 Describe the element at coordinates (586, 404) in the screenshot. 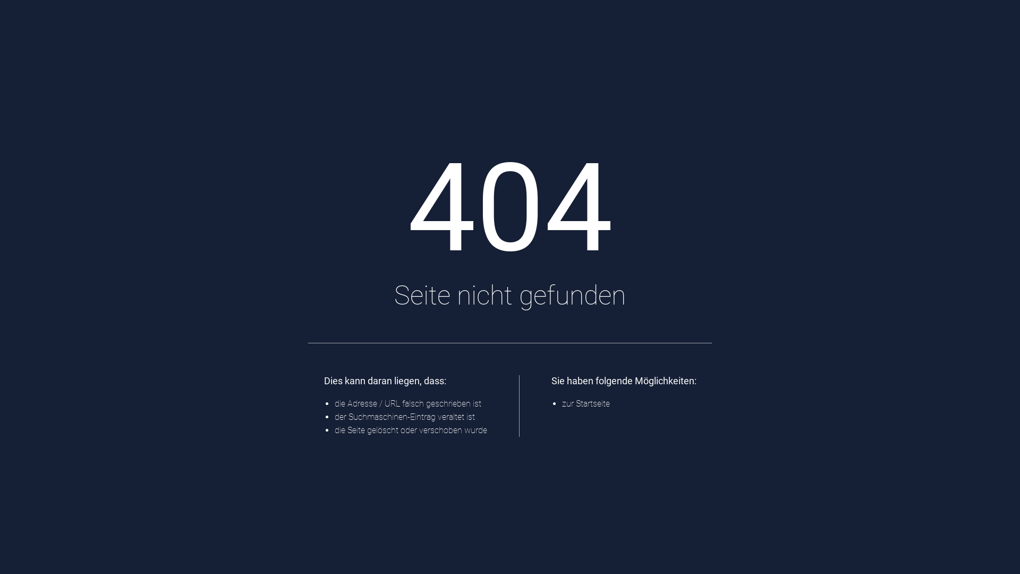

I see `zur Startseite` at that location.